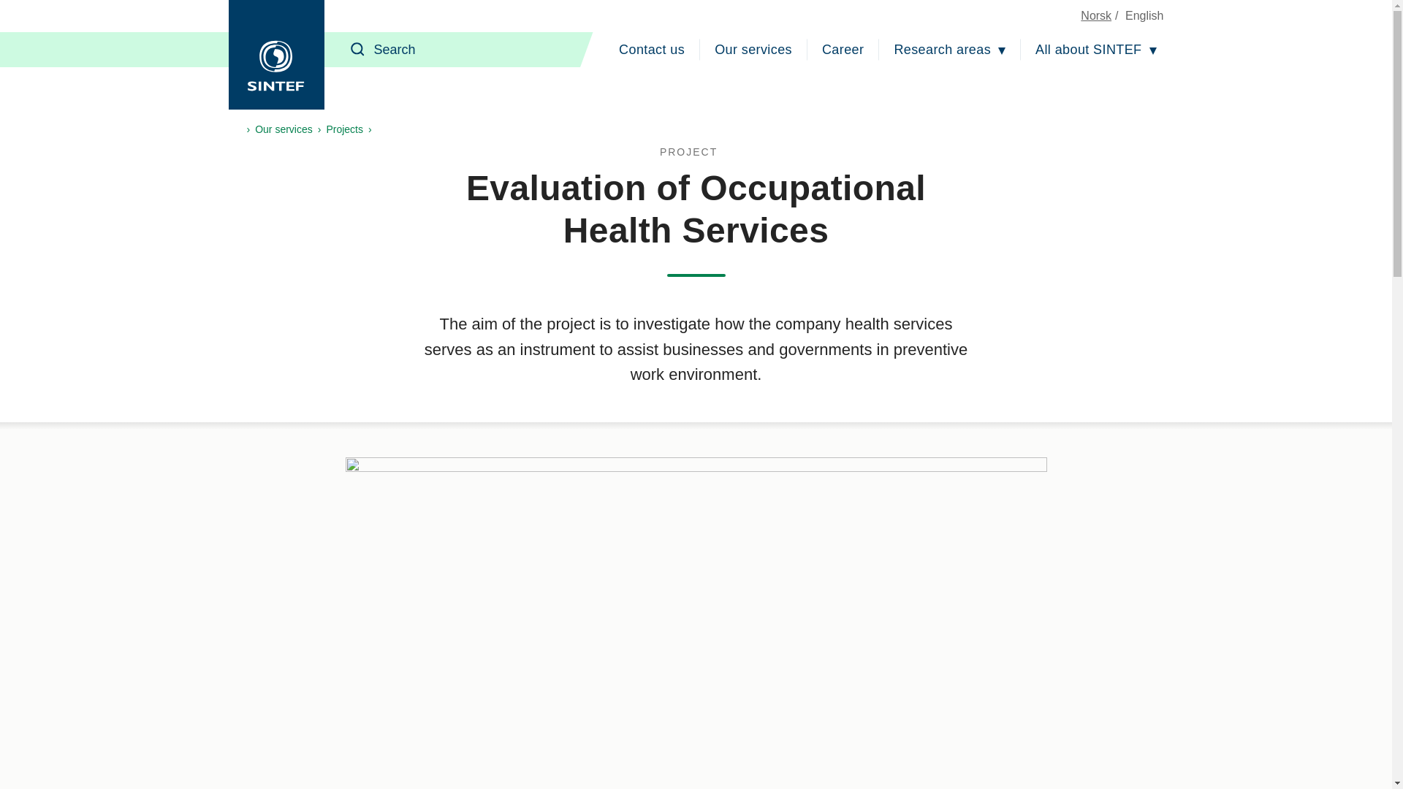 Image resolution: width=1403 pixels, height=789 pixels. What do you see at coordinates (696, 152) in the screenshot?
I see `All projects` at bounding box center [696, 152].